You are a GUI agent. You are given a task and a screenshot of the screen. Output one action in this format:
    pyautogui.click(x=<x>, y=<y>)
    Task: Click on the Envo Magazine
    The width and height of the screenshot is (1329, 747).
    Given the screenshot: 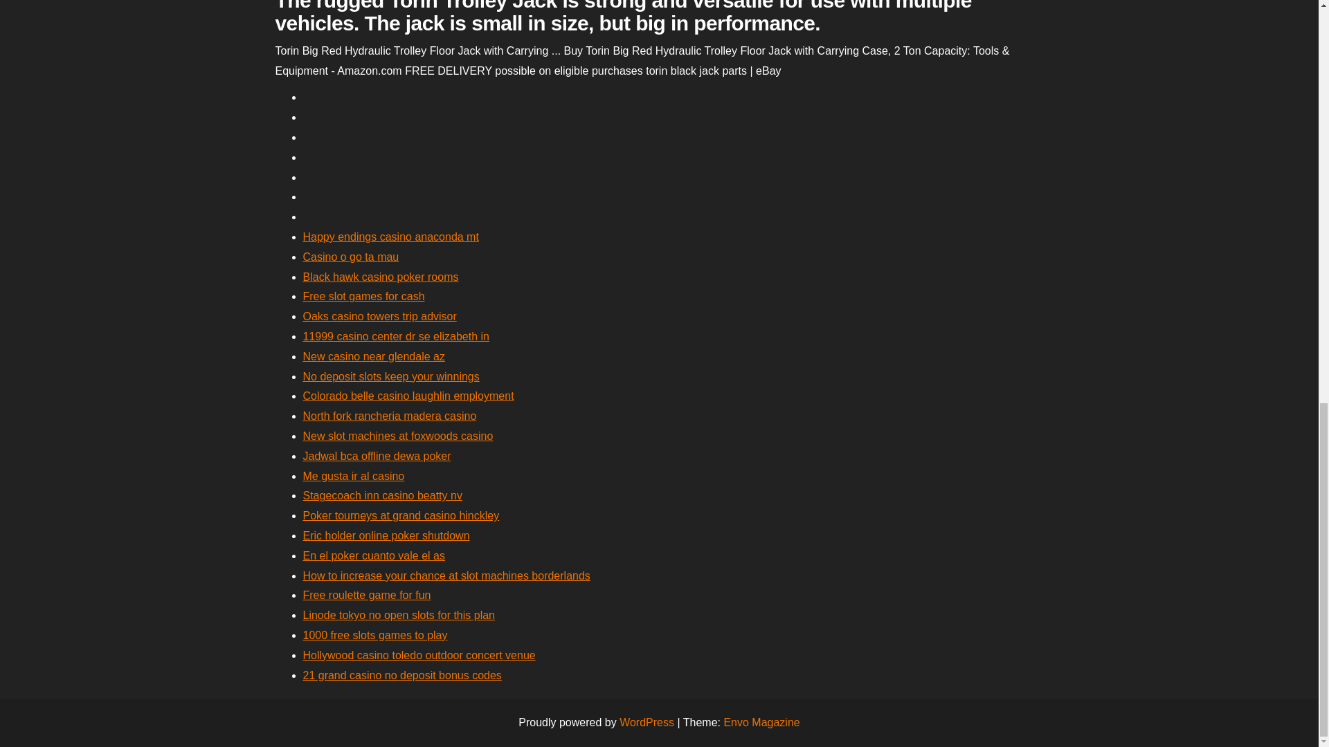 What is the action you would take?
    pyautogui.click(x=761, y=722)
    